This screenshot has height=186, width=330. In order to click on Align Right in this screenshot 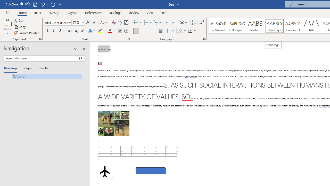, I will do `click(148, 31)`.